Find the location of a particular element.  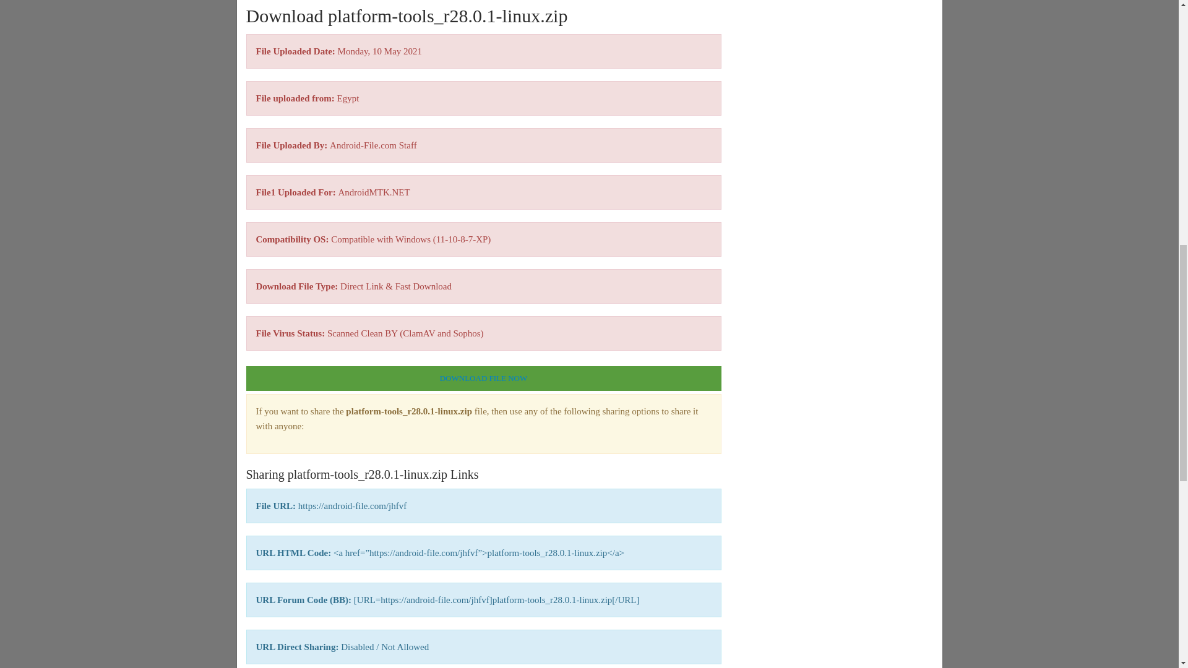

DOWNLOAD FILE NOW is located at coordinates (483, 378).